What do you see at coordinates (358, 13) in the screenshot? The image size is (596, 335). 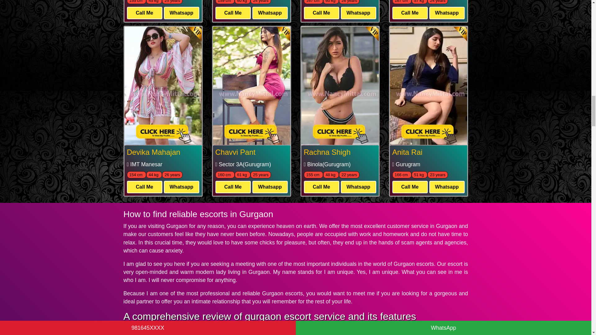 I see `Whatsapp` at bounding box center [358, 13].